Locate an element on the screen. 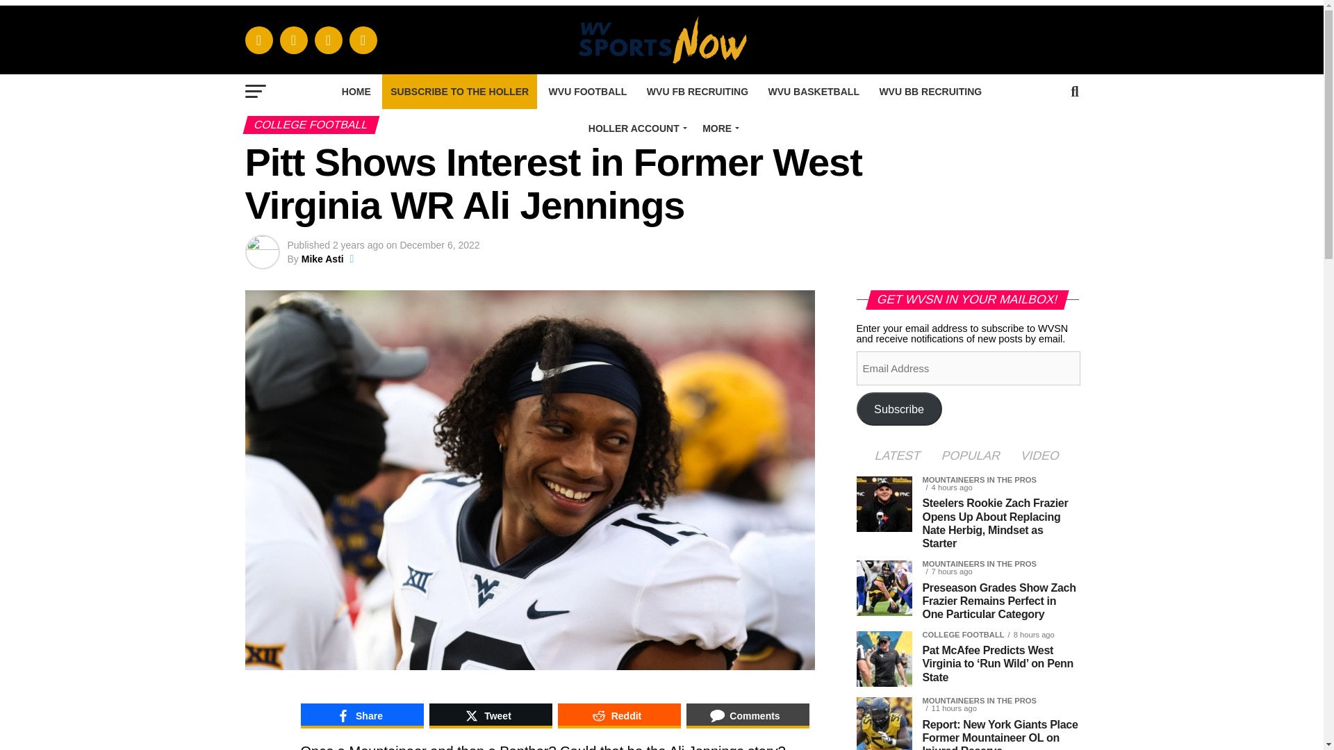 This screenshot has width=1334, height=750. Share on Share is located at coordinates (361, 715).